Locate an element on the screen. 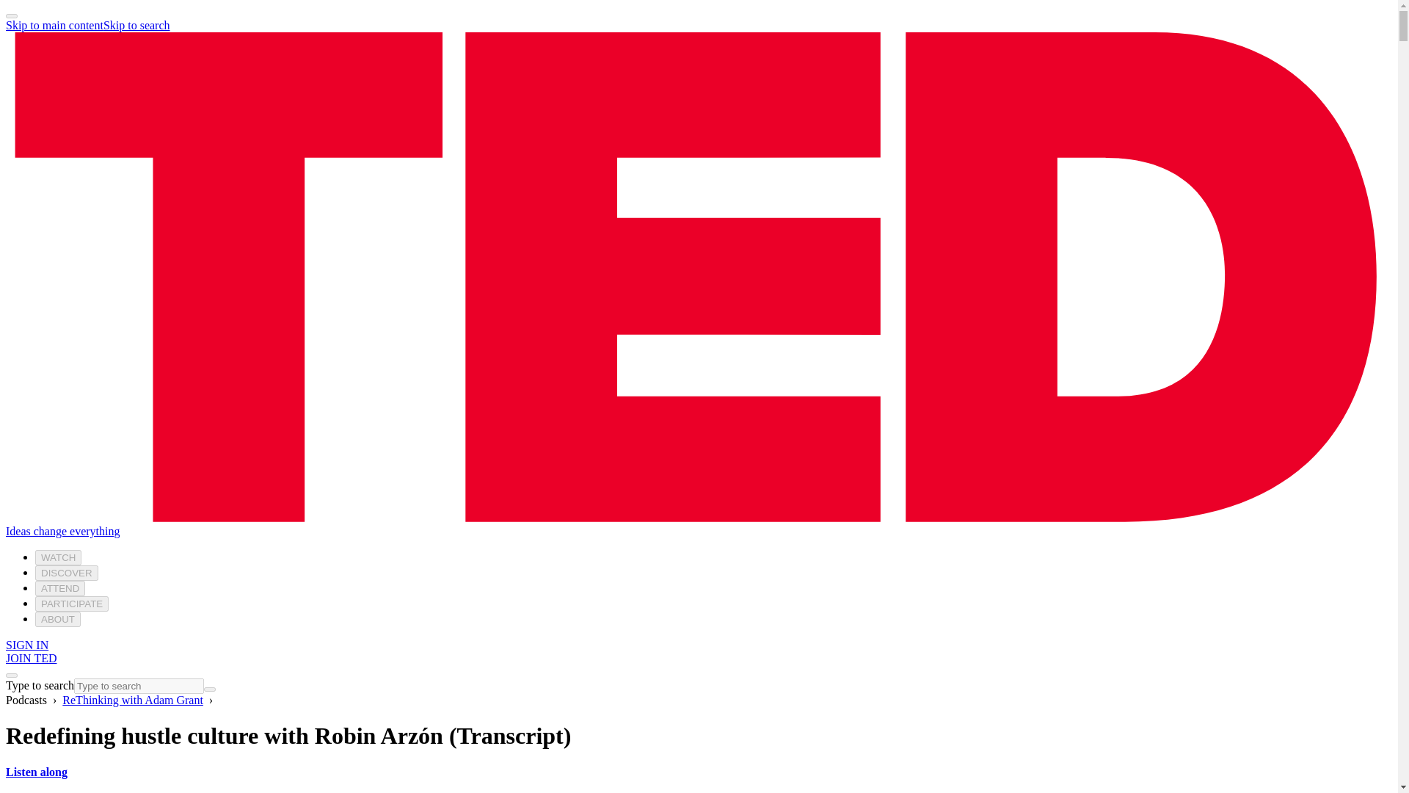  WATCH is located at coordinates (59, 558).